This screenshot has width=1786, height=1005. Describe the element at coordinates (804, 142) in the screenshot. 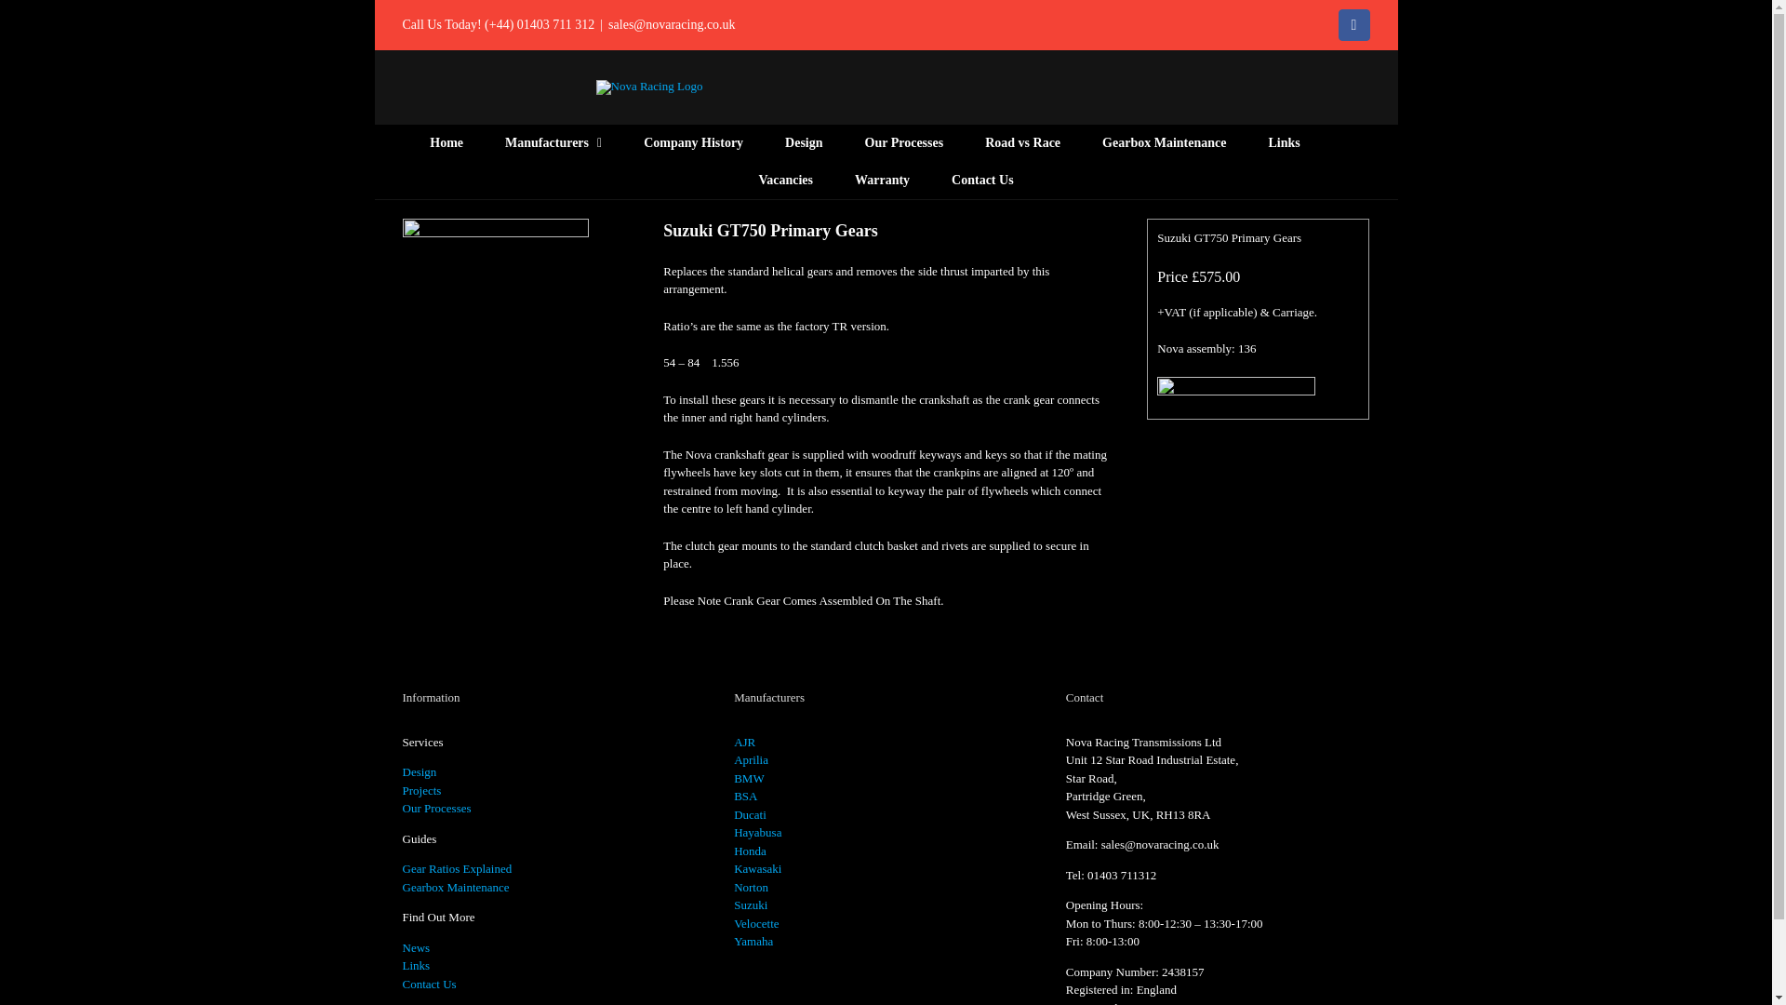

I see `Design` at that location.